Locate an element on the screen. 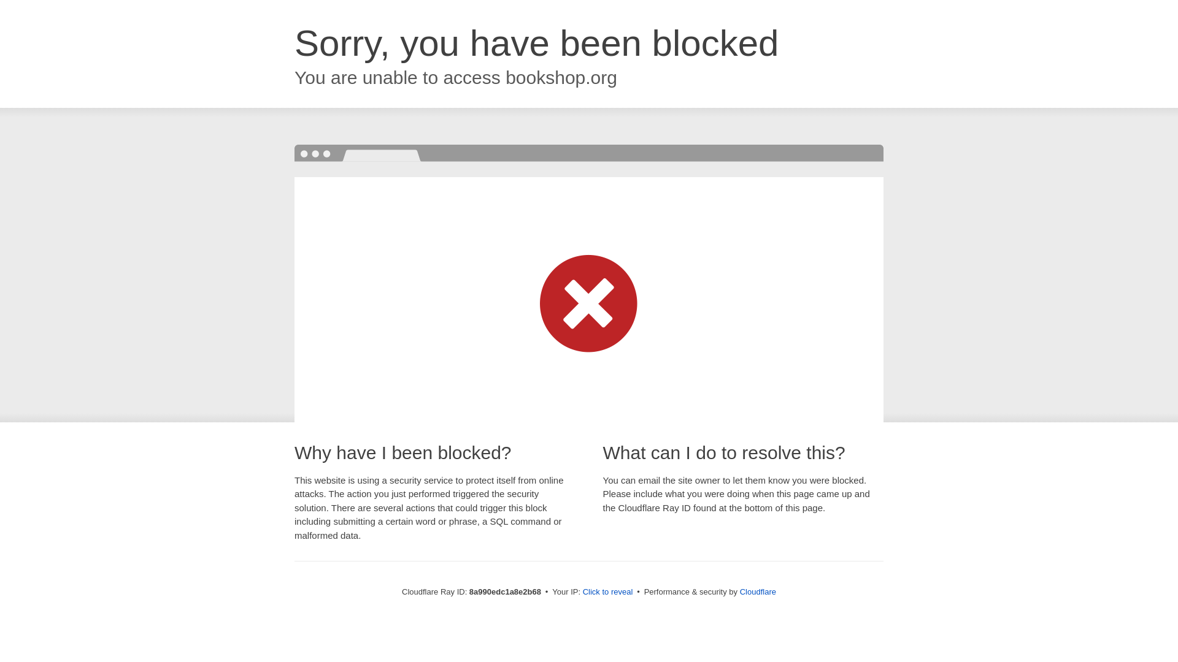 This screenshot has width=1178, height=662. Cloudflare is located at coordinates (758, 592).